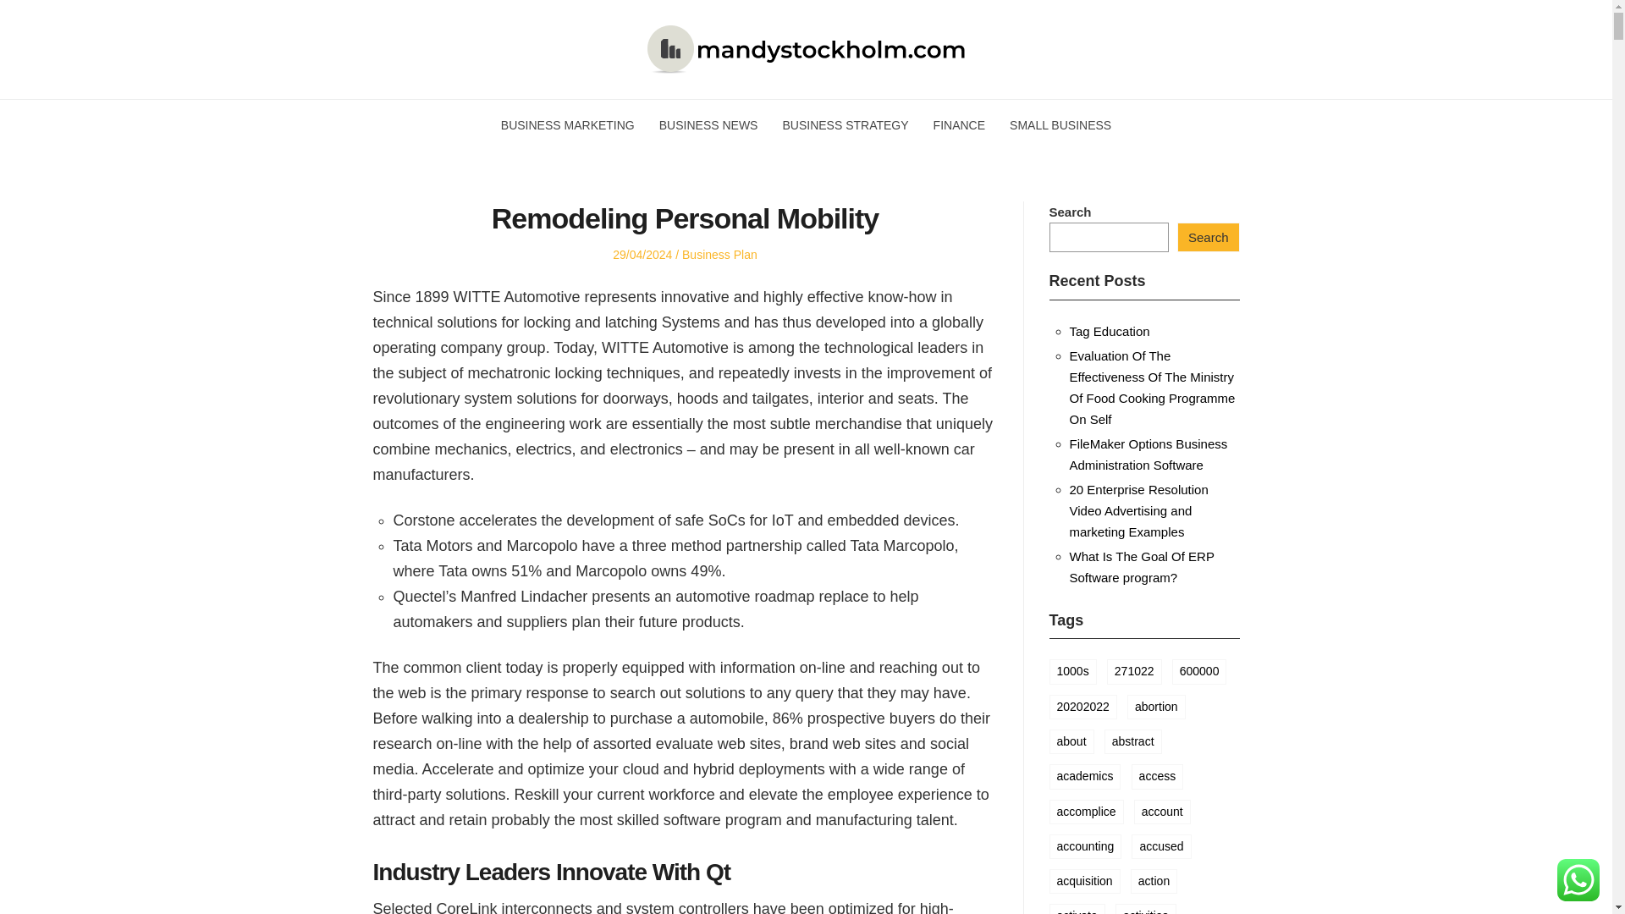 Image resolution: width=1625 pixels, height=914 pixels. I want to click on 600000, so click(1198, 670).